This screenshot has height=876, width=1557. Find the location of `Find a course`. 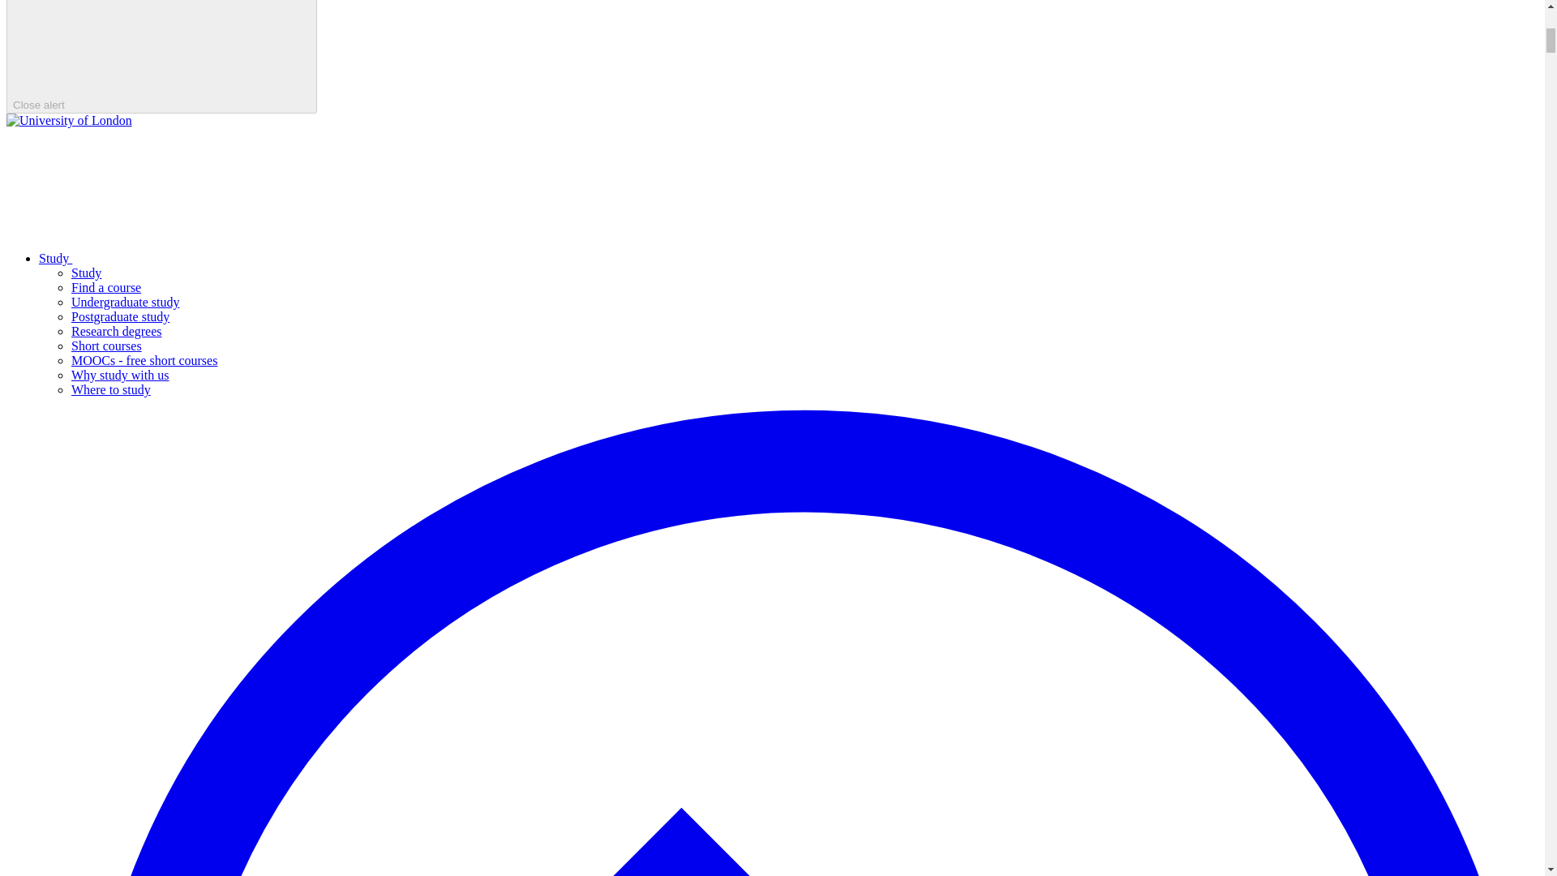

Find a course is located at coordinates (106, 287).